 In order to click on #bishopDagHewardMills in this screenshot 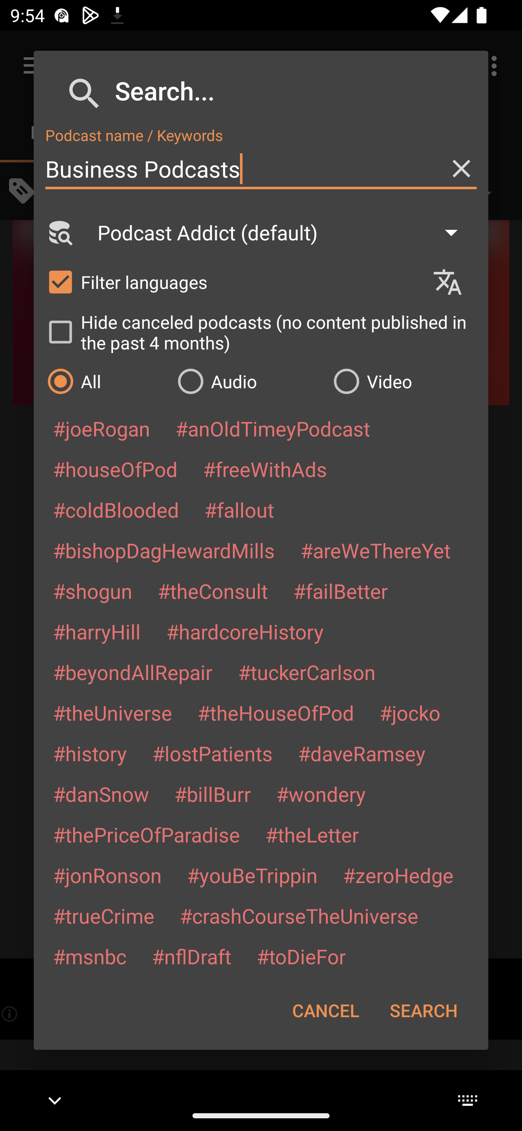, I will do `click(164, 550)`.